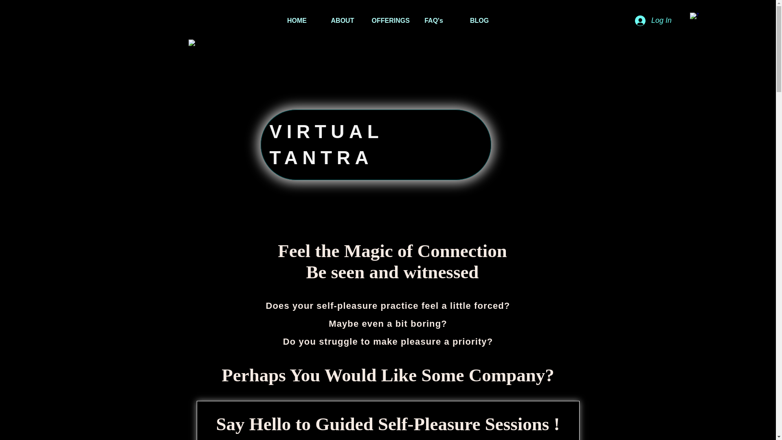  Describe the element at coordinates (433, 21) in the screenshot. I see `FAQ's` at that location.